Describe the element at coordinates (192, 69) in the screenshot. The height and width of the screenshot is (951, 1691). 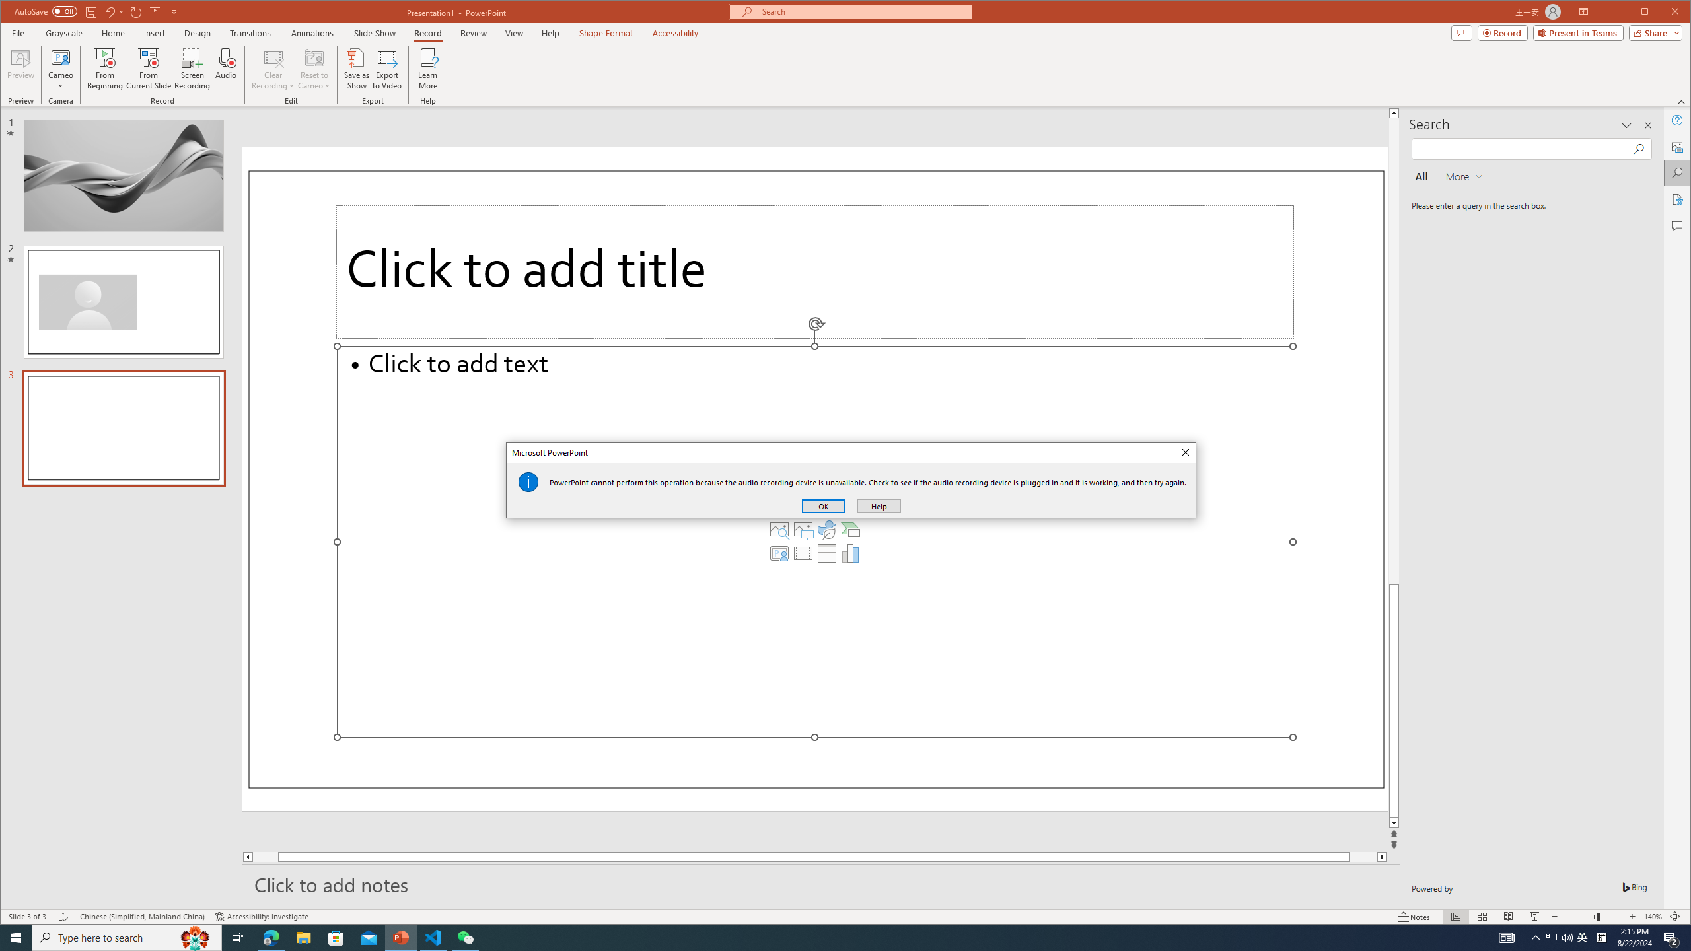
I see `Screen Recording` at that location.